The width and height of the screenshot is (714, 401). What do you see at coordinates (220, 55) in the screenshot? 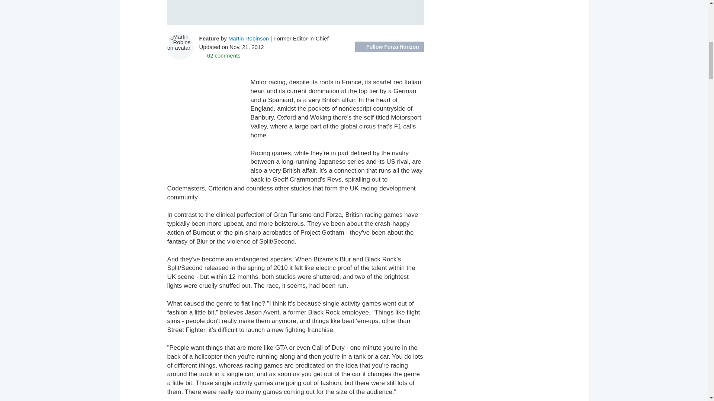
I see `62 comments` at bounding box center [220, 55].